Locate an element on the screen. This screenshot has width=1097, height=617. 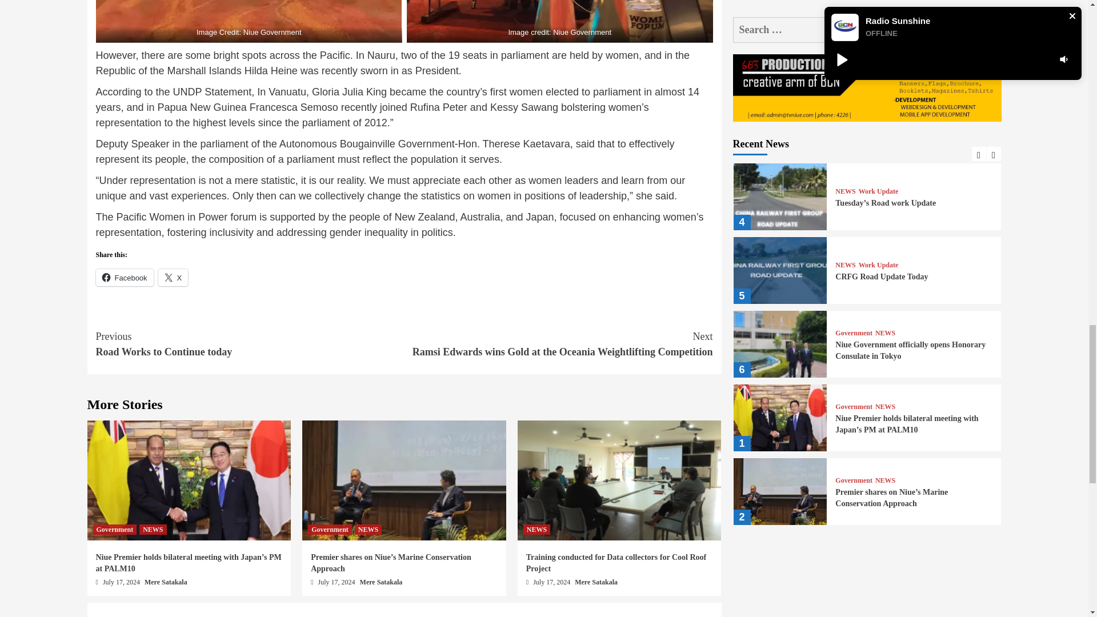
X is located at coordinates (173, 278).